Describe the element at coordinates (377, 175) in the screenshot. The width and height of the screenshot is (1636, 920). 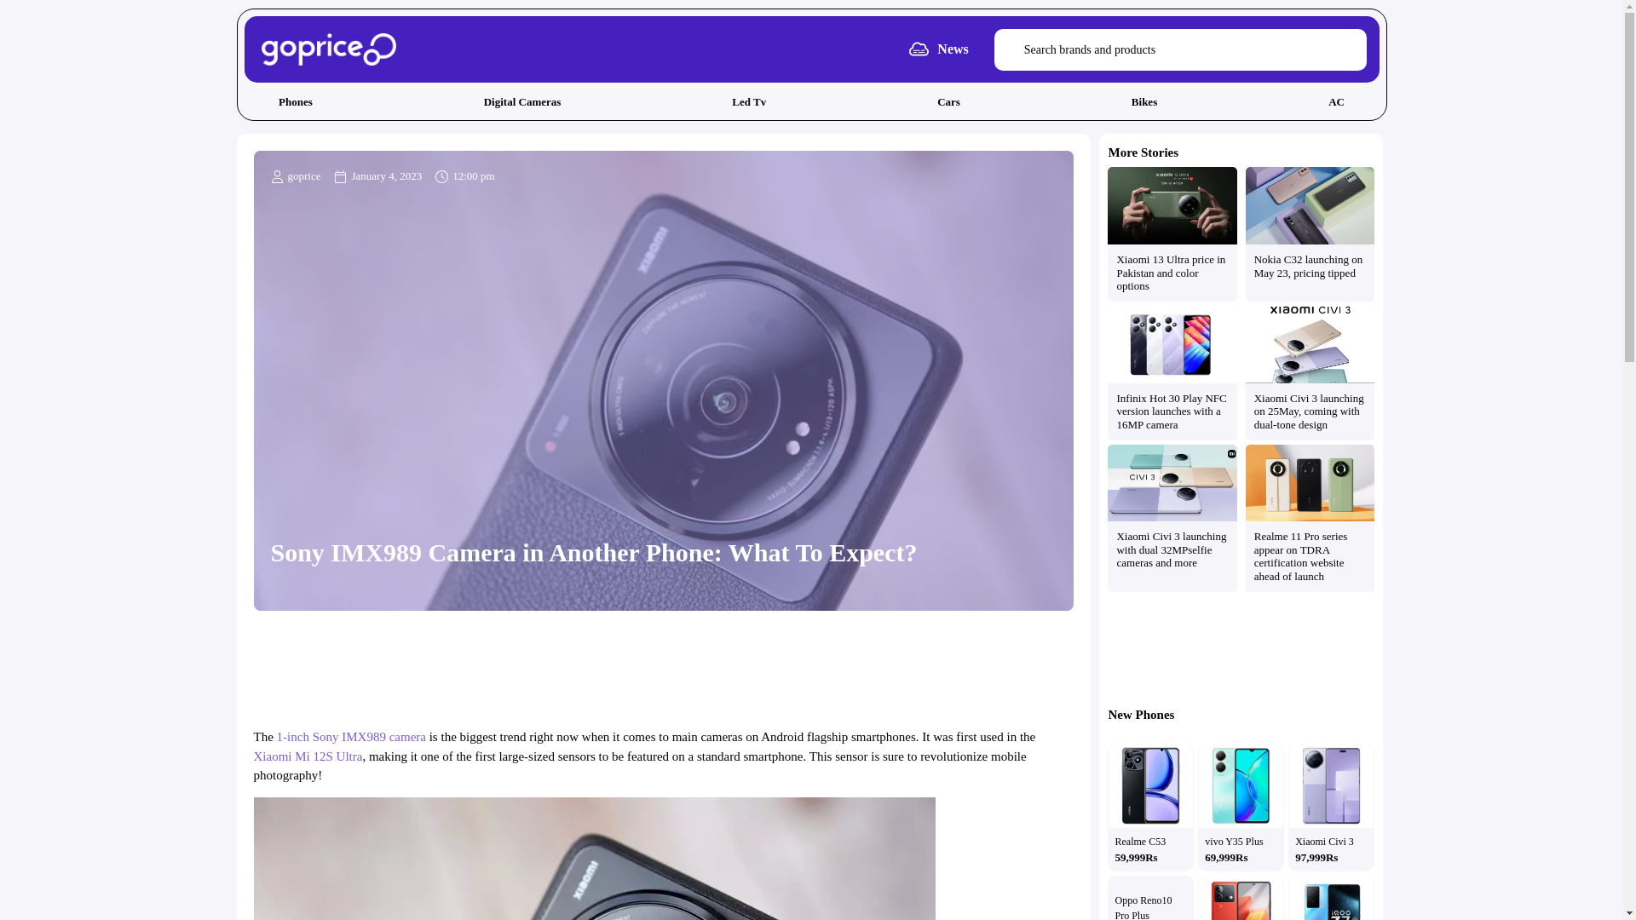
I see `January 4, 2023` at that location.